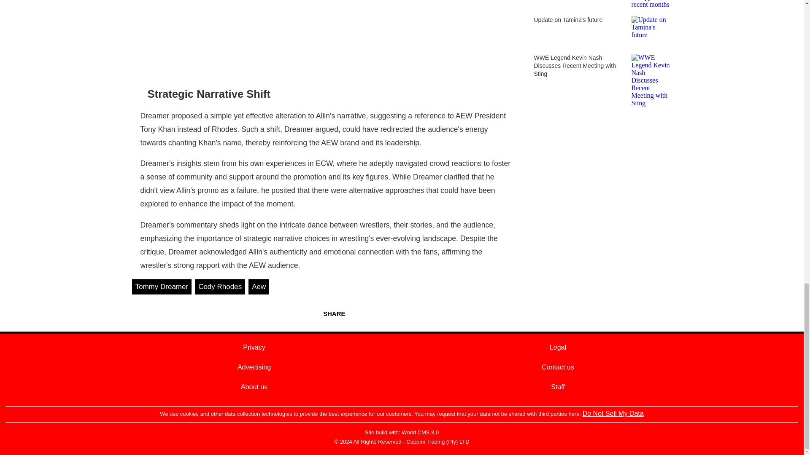  Describe the element at coordinates (254, 347) in the screenshot. I see `Privacy` at that location.